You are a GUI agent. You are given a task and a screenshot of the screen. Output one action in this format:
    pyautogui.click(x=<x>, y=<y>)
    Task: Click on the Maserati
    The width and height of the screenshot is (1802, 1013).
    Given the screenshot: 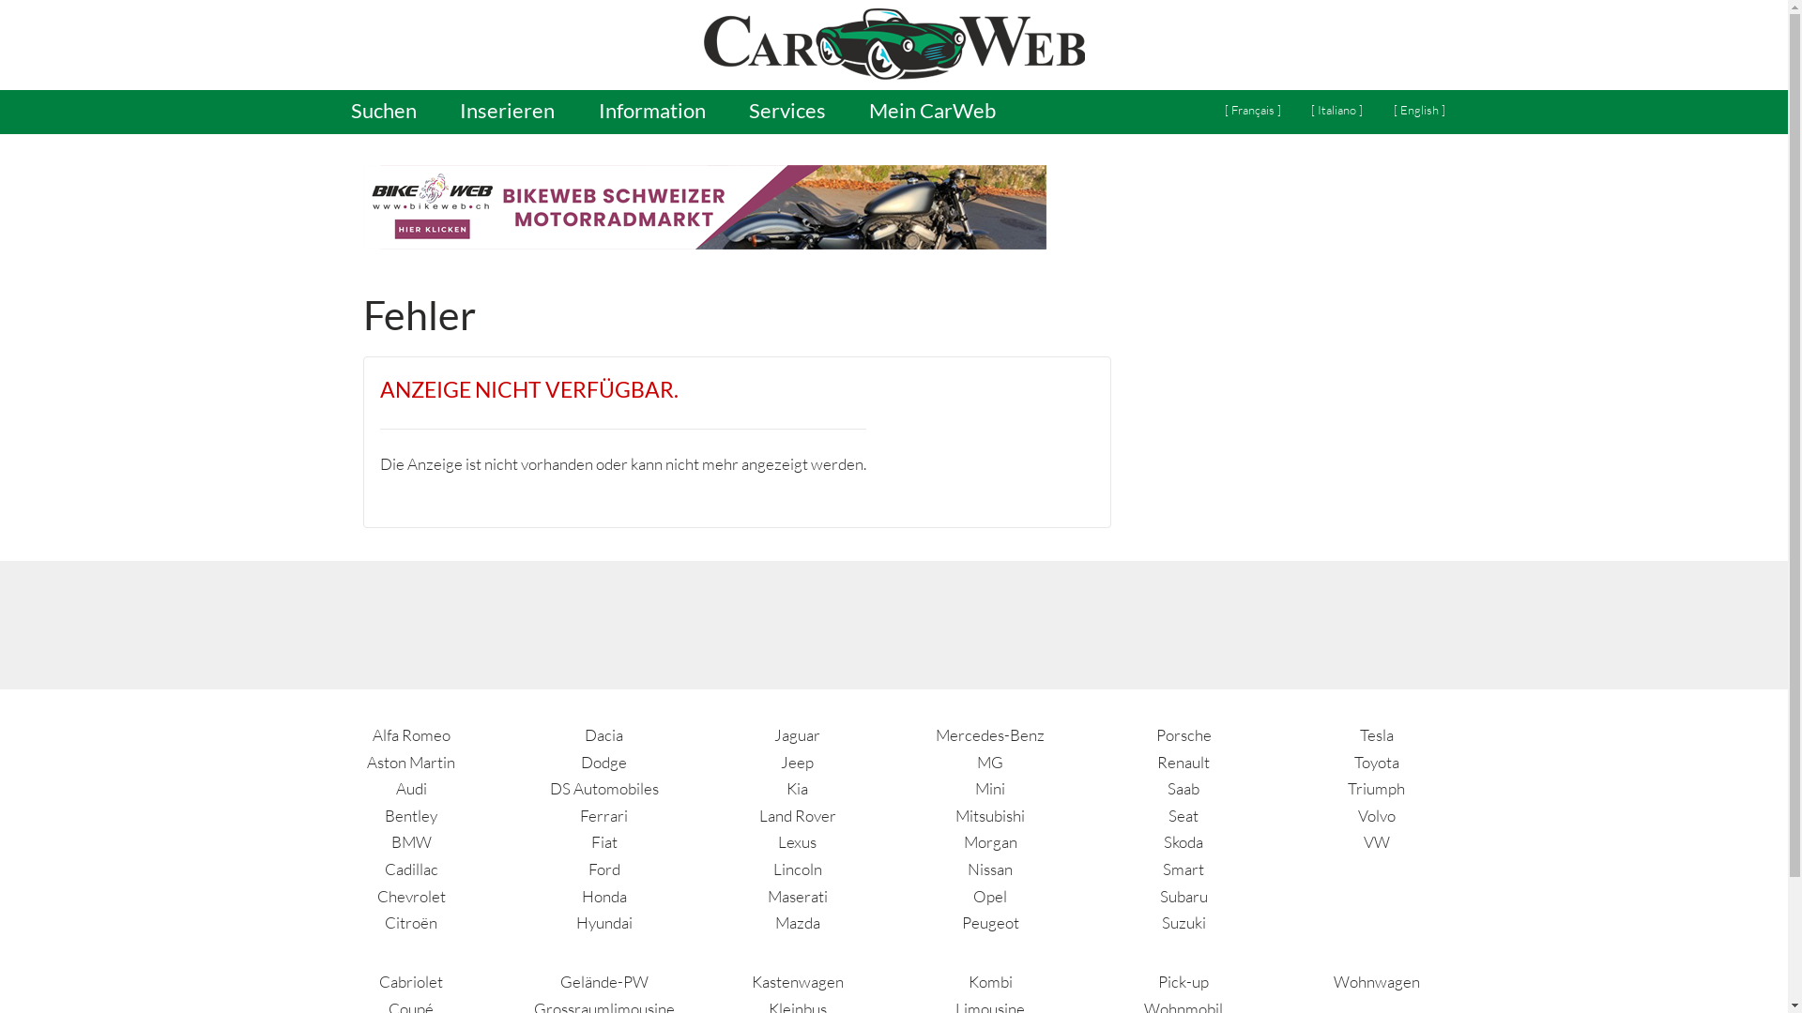 What is the action you would take?
    pyautogui.click(x=798, y=897)
    